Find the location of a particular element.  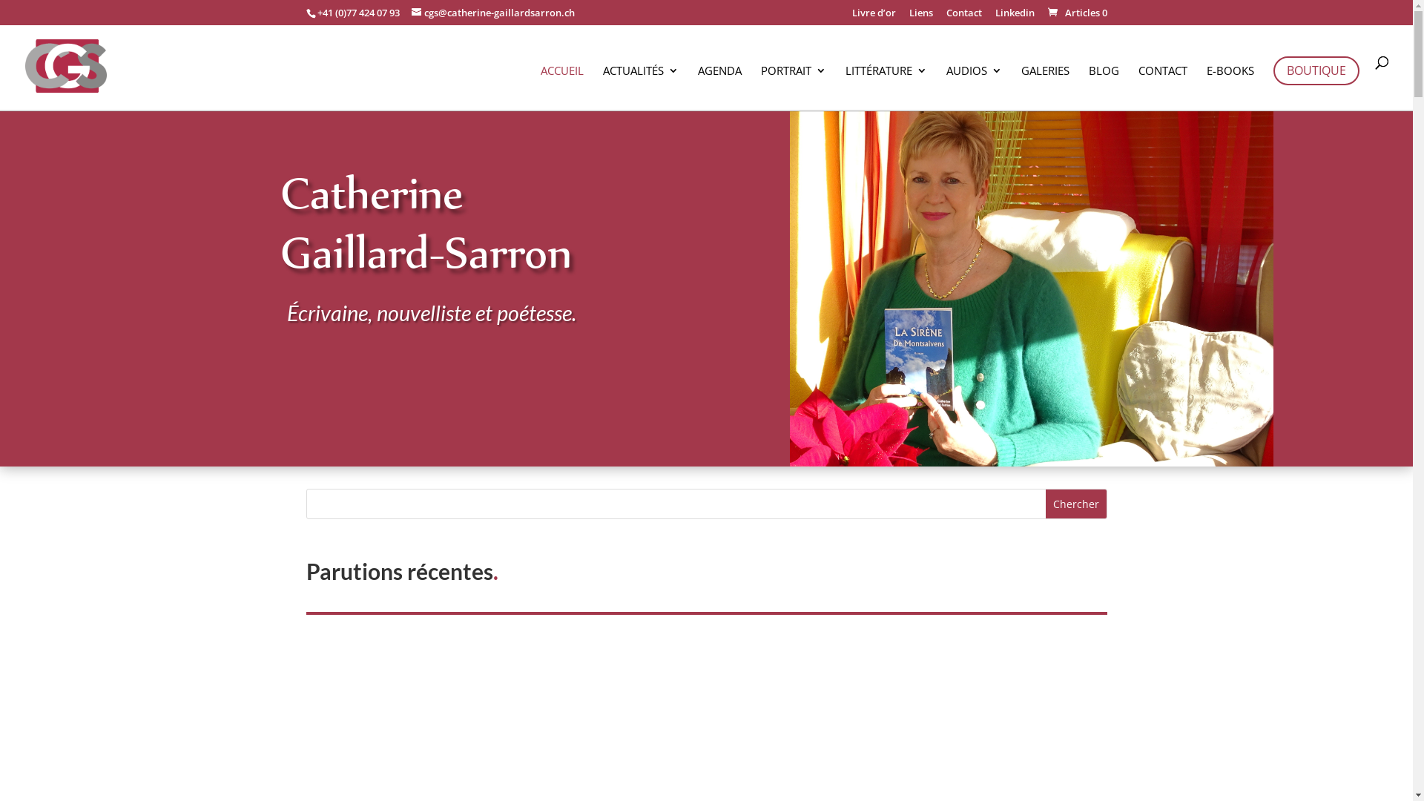

PORTRAIT is located at coordinates (794, 88).